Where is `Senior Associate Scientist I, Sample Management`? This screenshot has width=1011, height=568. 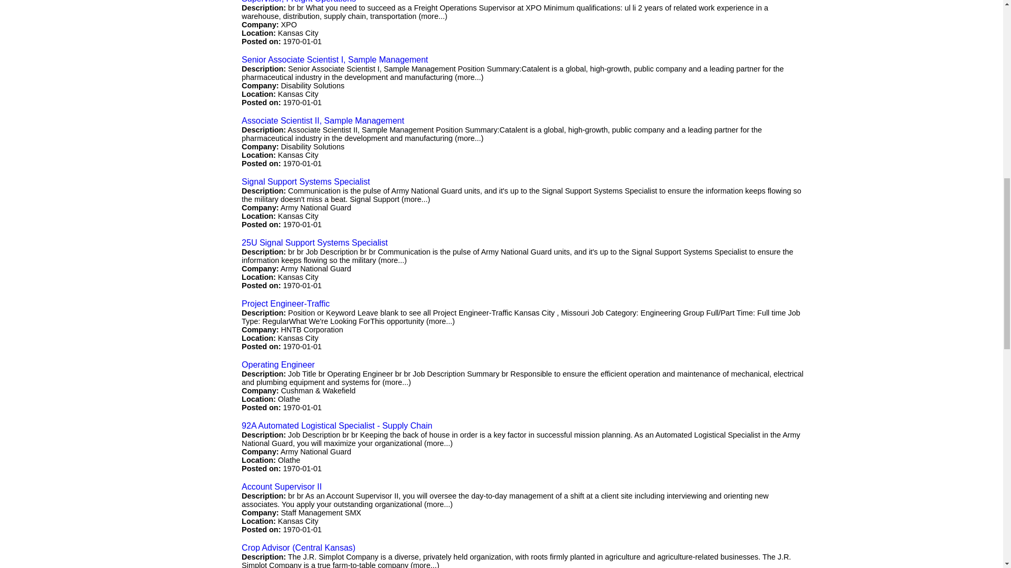
Senior Associate Scientist I, Sample Management is located at coordinates (334, 59).